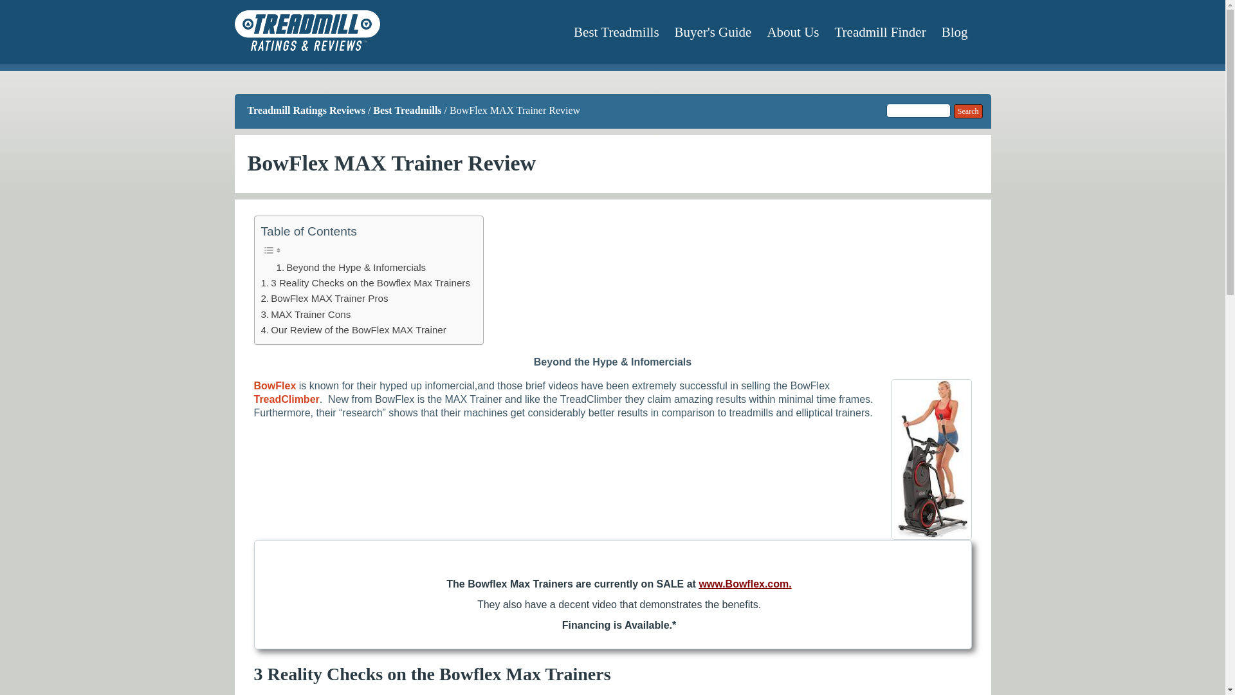 The width and height of the screenshot is (1235, 695). Describe the element at coordinates (407, 111) in the screenshot. I see `Go to Best Treadmills.` at that location.